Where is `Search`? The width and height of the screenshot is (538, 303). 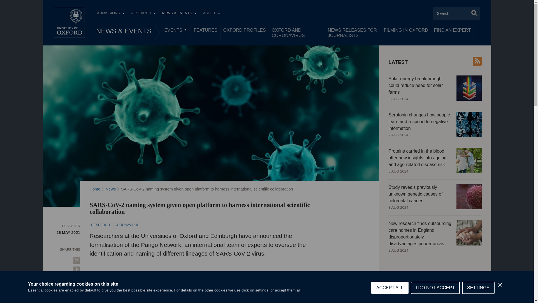
Search is located at coordinates (473, 13).